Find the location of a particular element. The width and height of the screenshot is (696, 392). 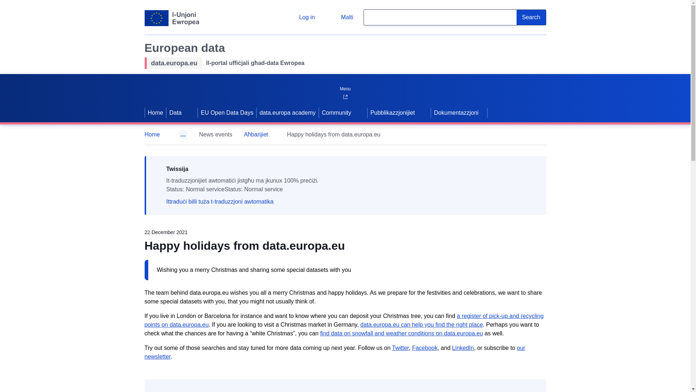

European Union is located at coordinates (171, 18).